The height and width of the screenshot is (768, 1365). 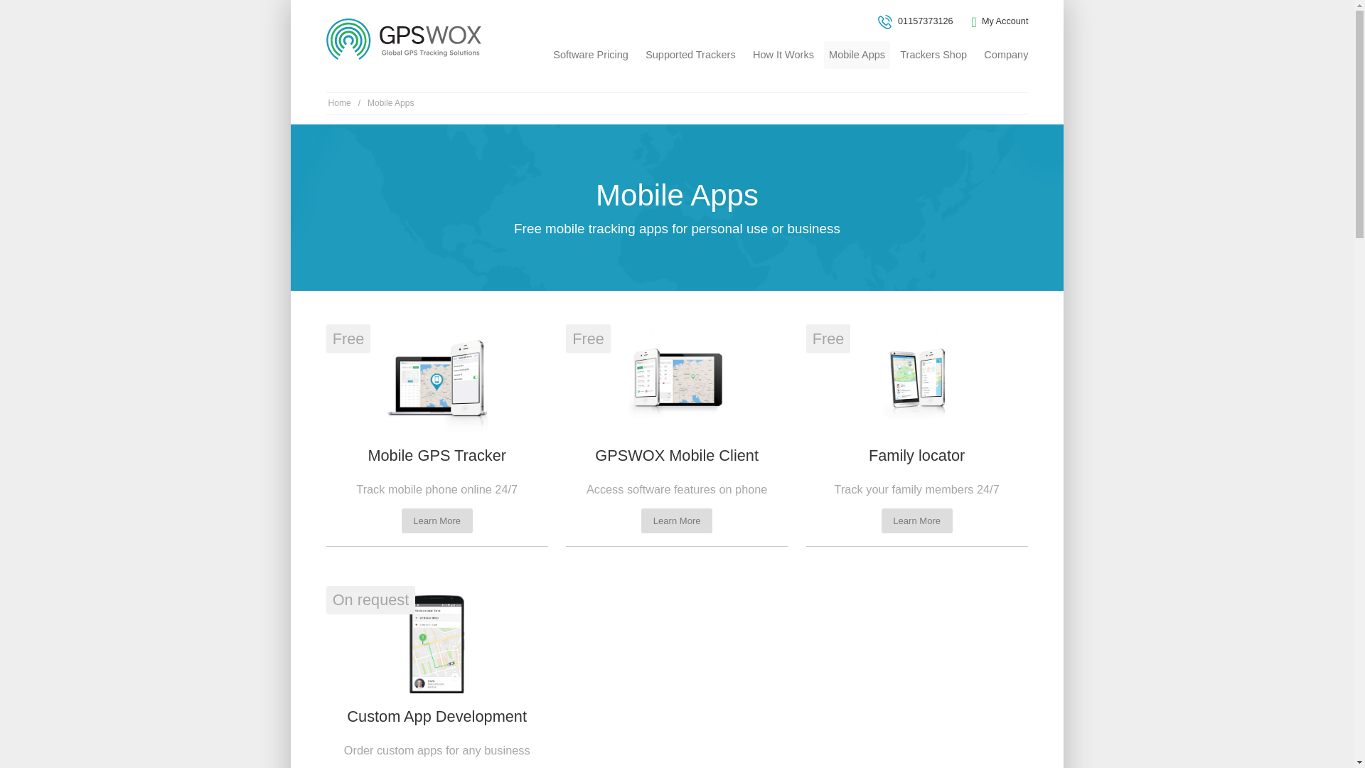 What do you see at coordinates (590, 54) in the screenshot?
I see `Software Pricing` at bounding box center [590, 54].